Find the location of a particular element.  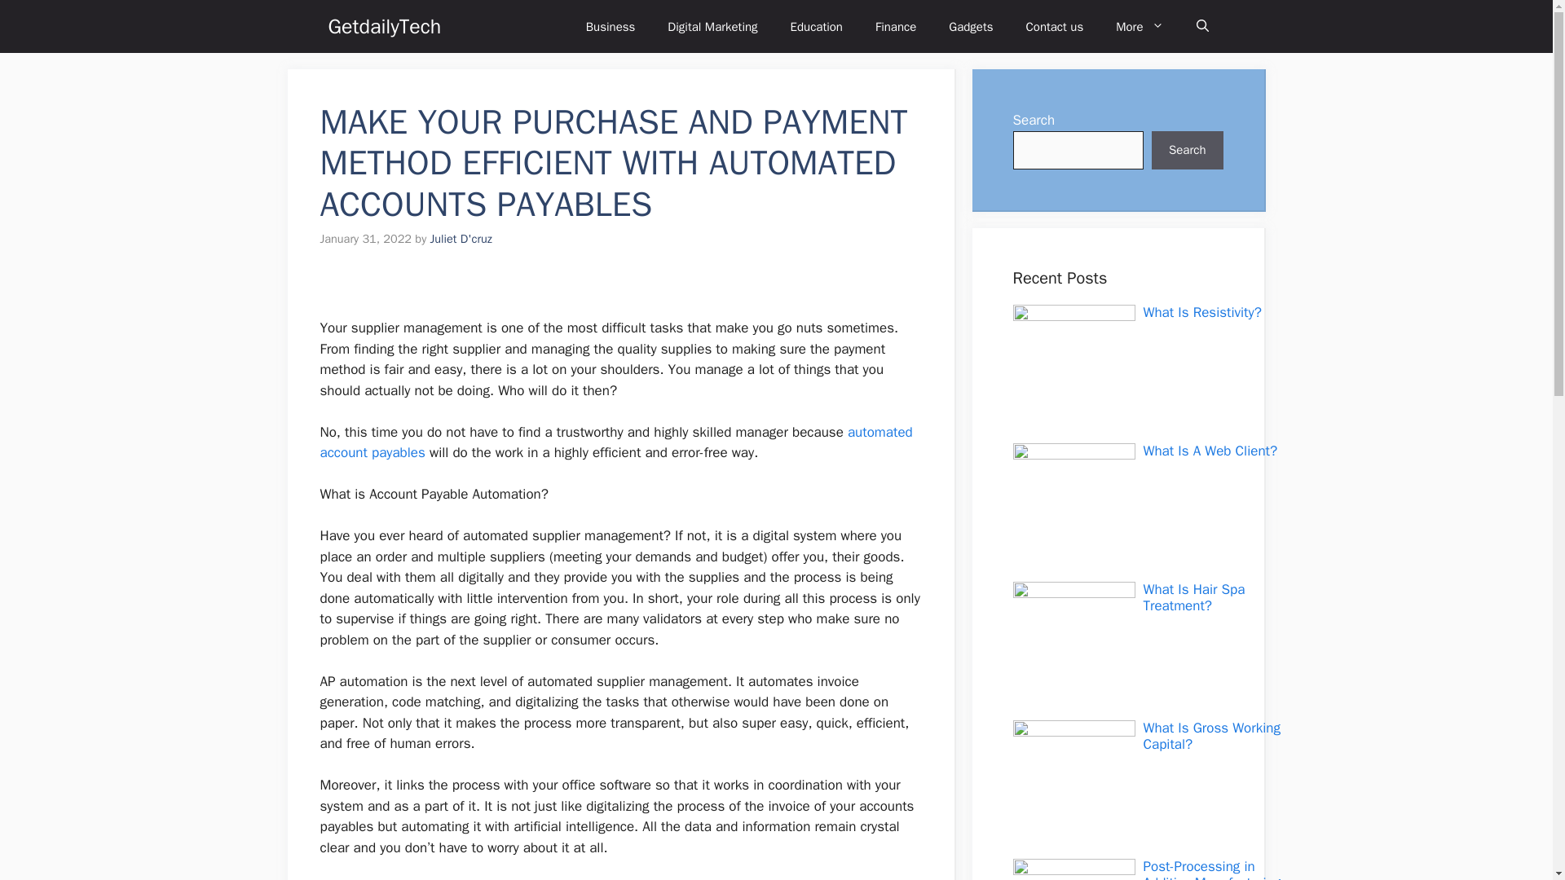

Education is located at coordinates (817, 26).